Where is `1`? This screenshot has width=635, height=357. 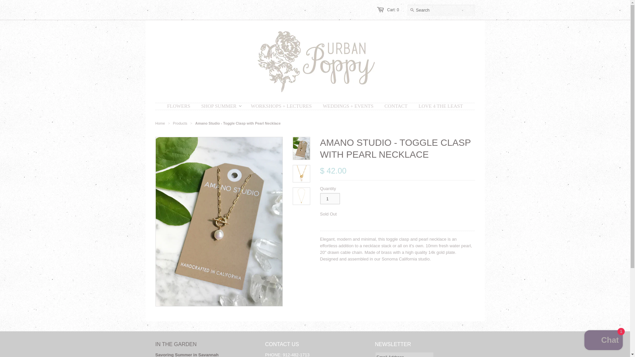
1 is located at coordinates (330, 198).